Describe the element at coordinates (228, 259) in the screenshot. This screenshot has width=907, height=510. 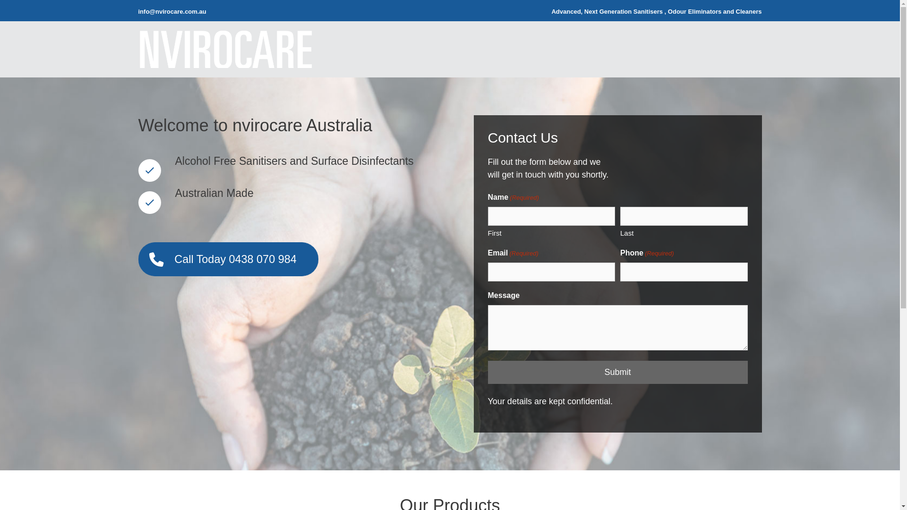
I see `Call Today 0438 070 984` at that location.